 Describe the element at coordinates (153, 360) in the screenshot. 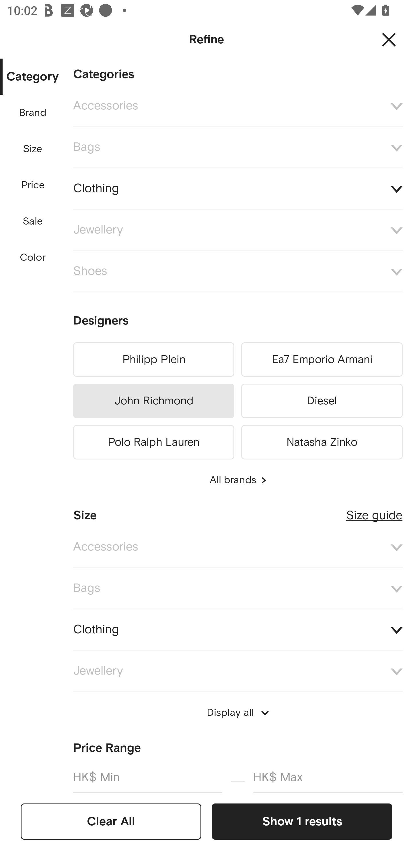

I see `Philipp Plein` at that location.